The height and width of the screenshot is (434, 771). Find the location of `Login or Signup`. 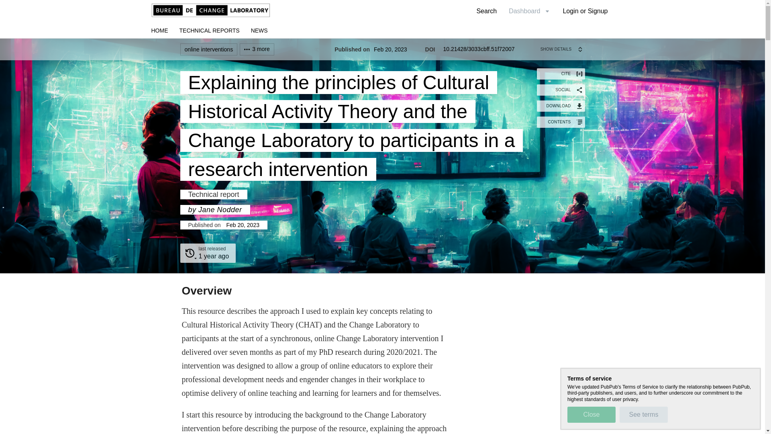

Login or Signup is located at coordinates (529, 11).